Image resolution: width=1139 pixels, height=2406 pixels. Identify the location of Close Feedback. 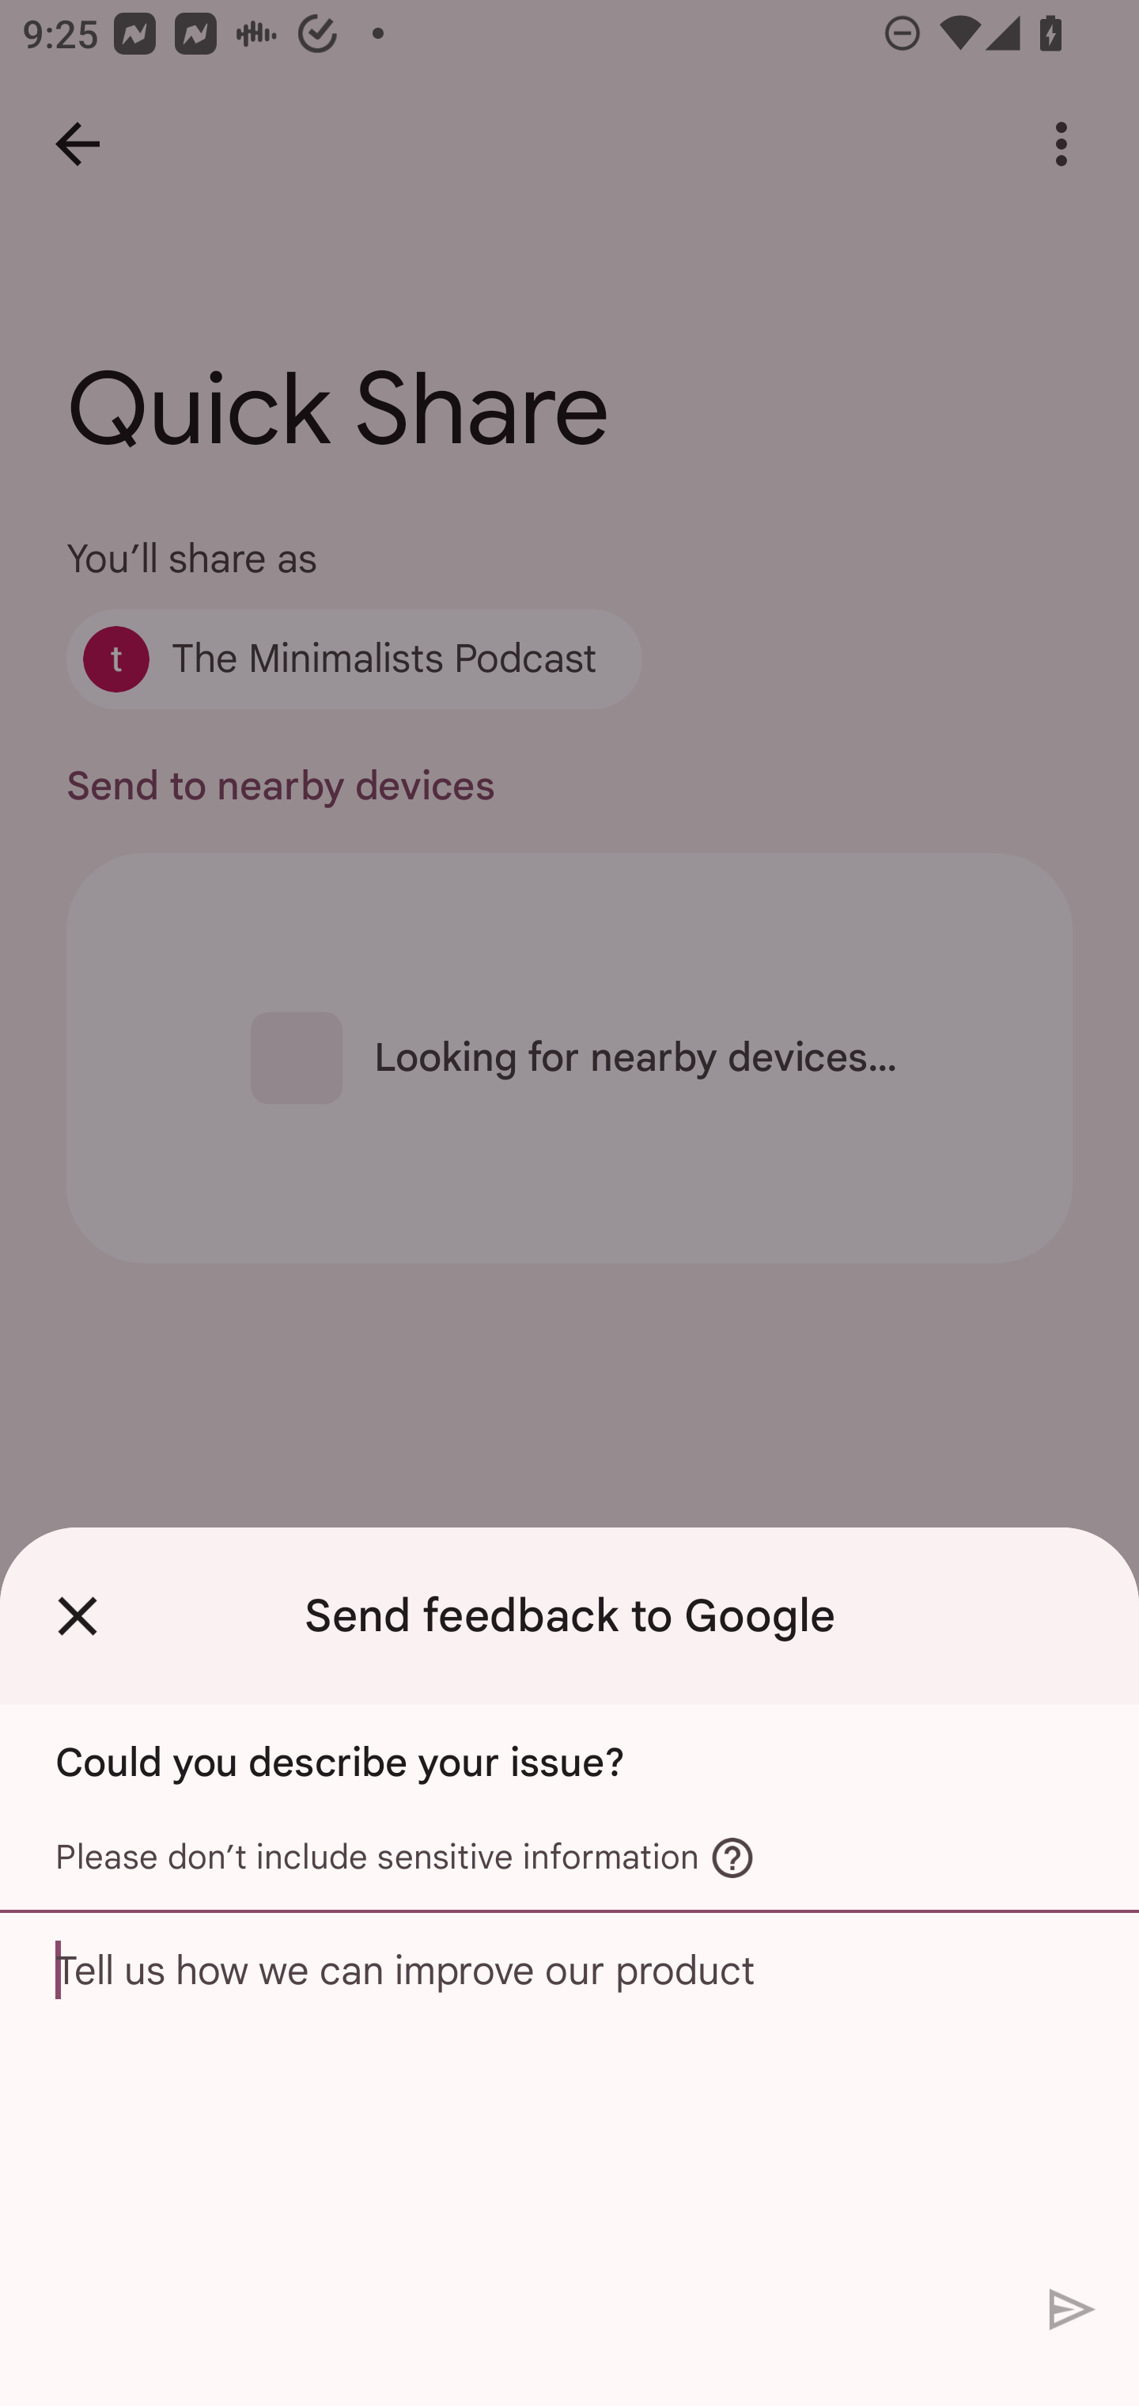
(78, 1615).